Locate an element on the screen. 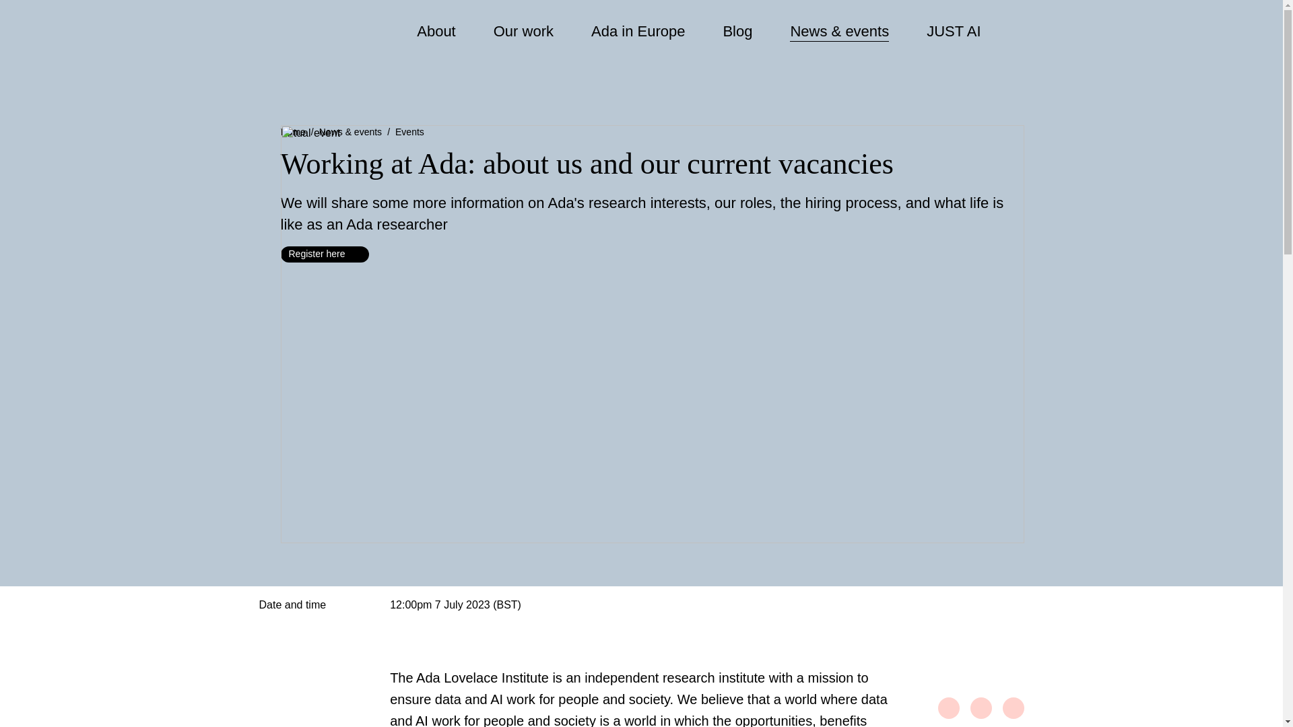 The width and height of the screenshot is (1293, 727). Home is located at coordinates (292, 132).